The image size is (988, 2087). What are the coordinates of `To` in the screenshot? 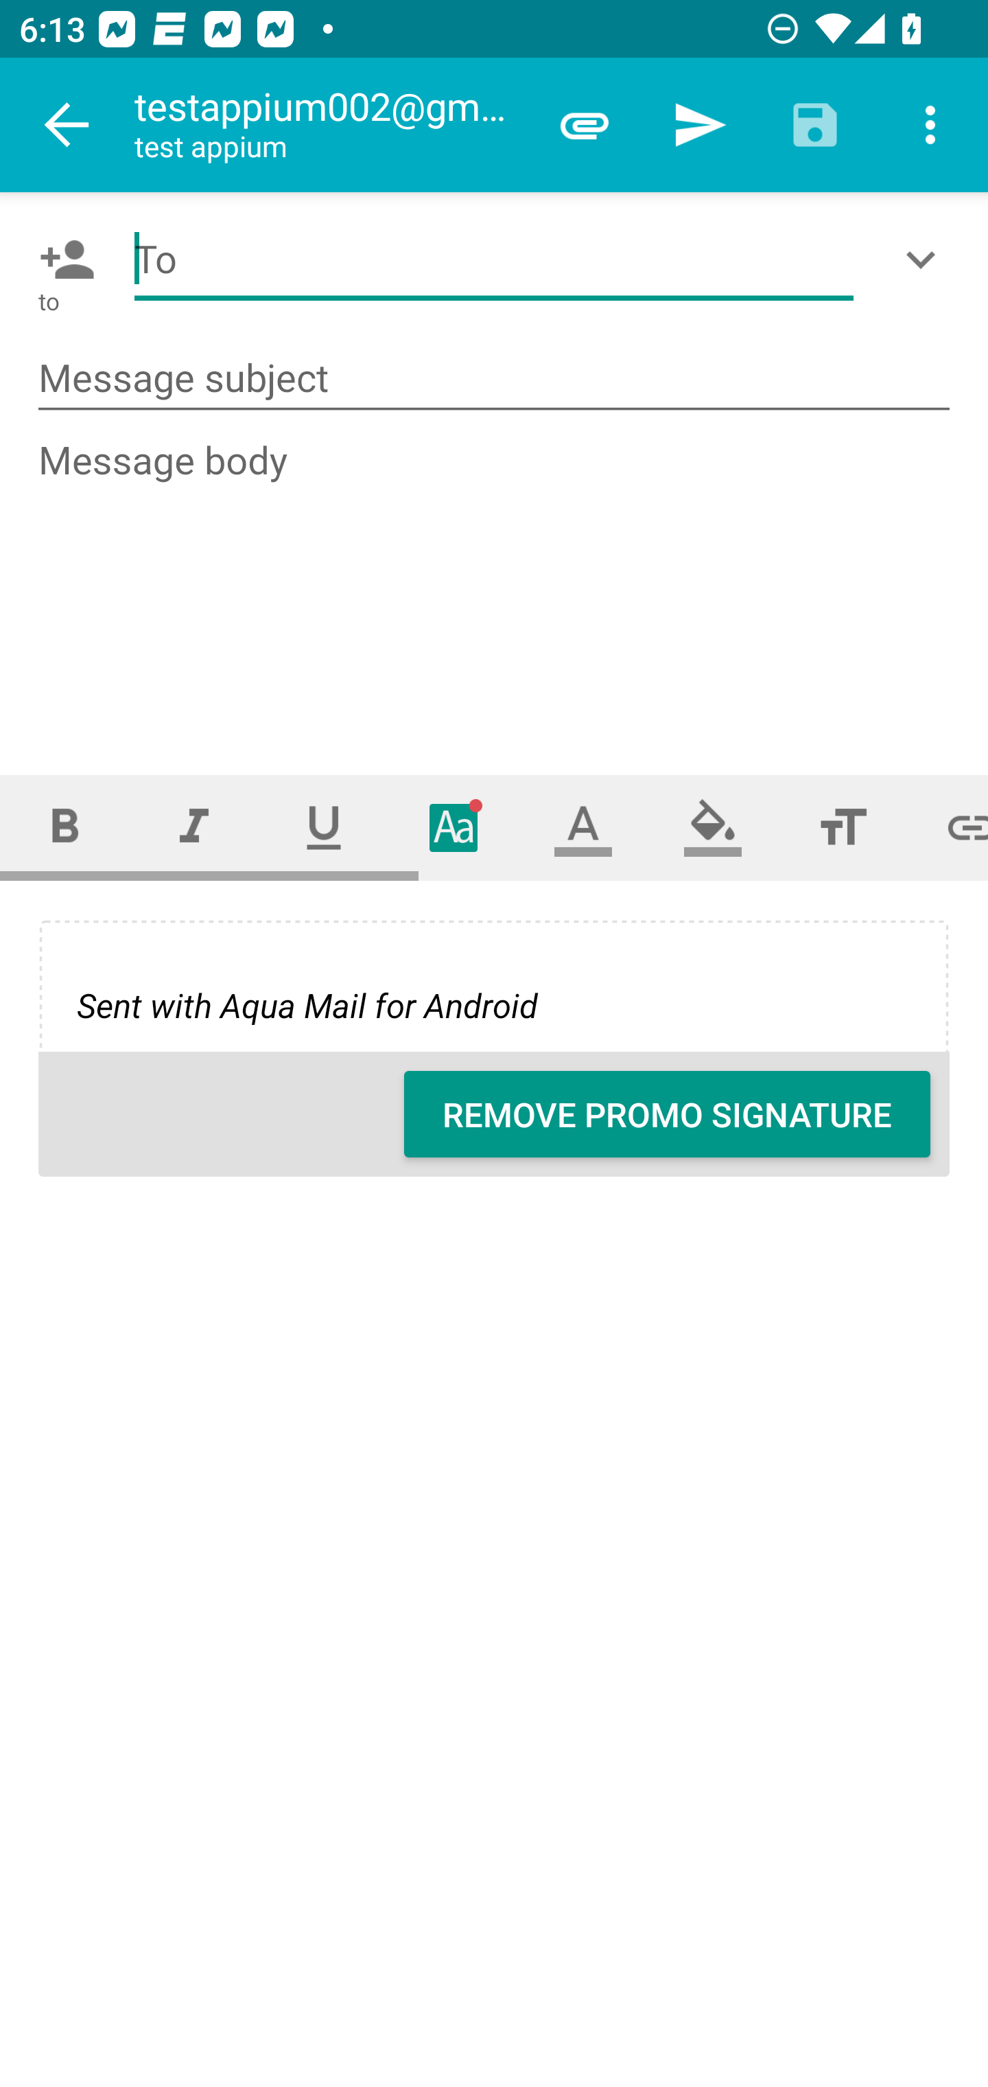 It's located at (494, 260).